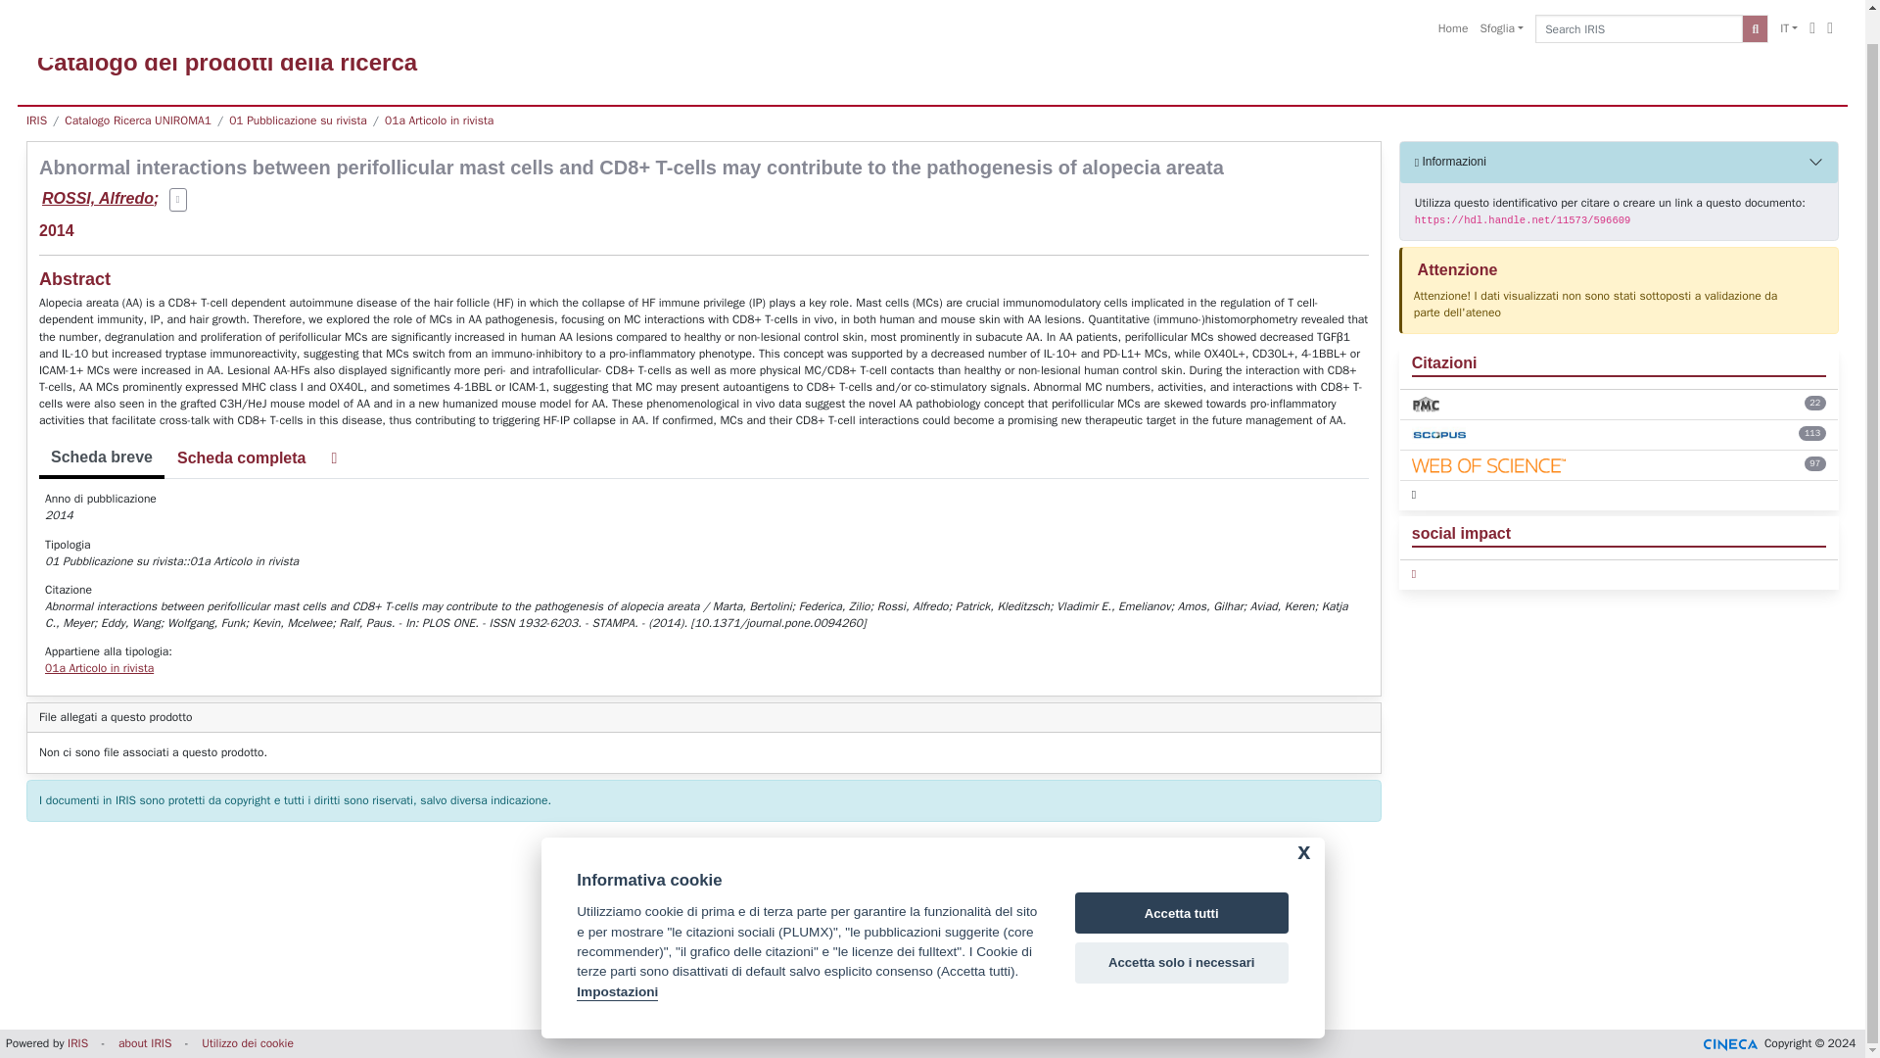  Describe the element at coordinates (102, 460) in the screenshot. I see `Scheda breve` at that location.